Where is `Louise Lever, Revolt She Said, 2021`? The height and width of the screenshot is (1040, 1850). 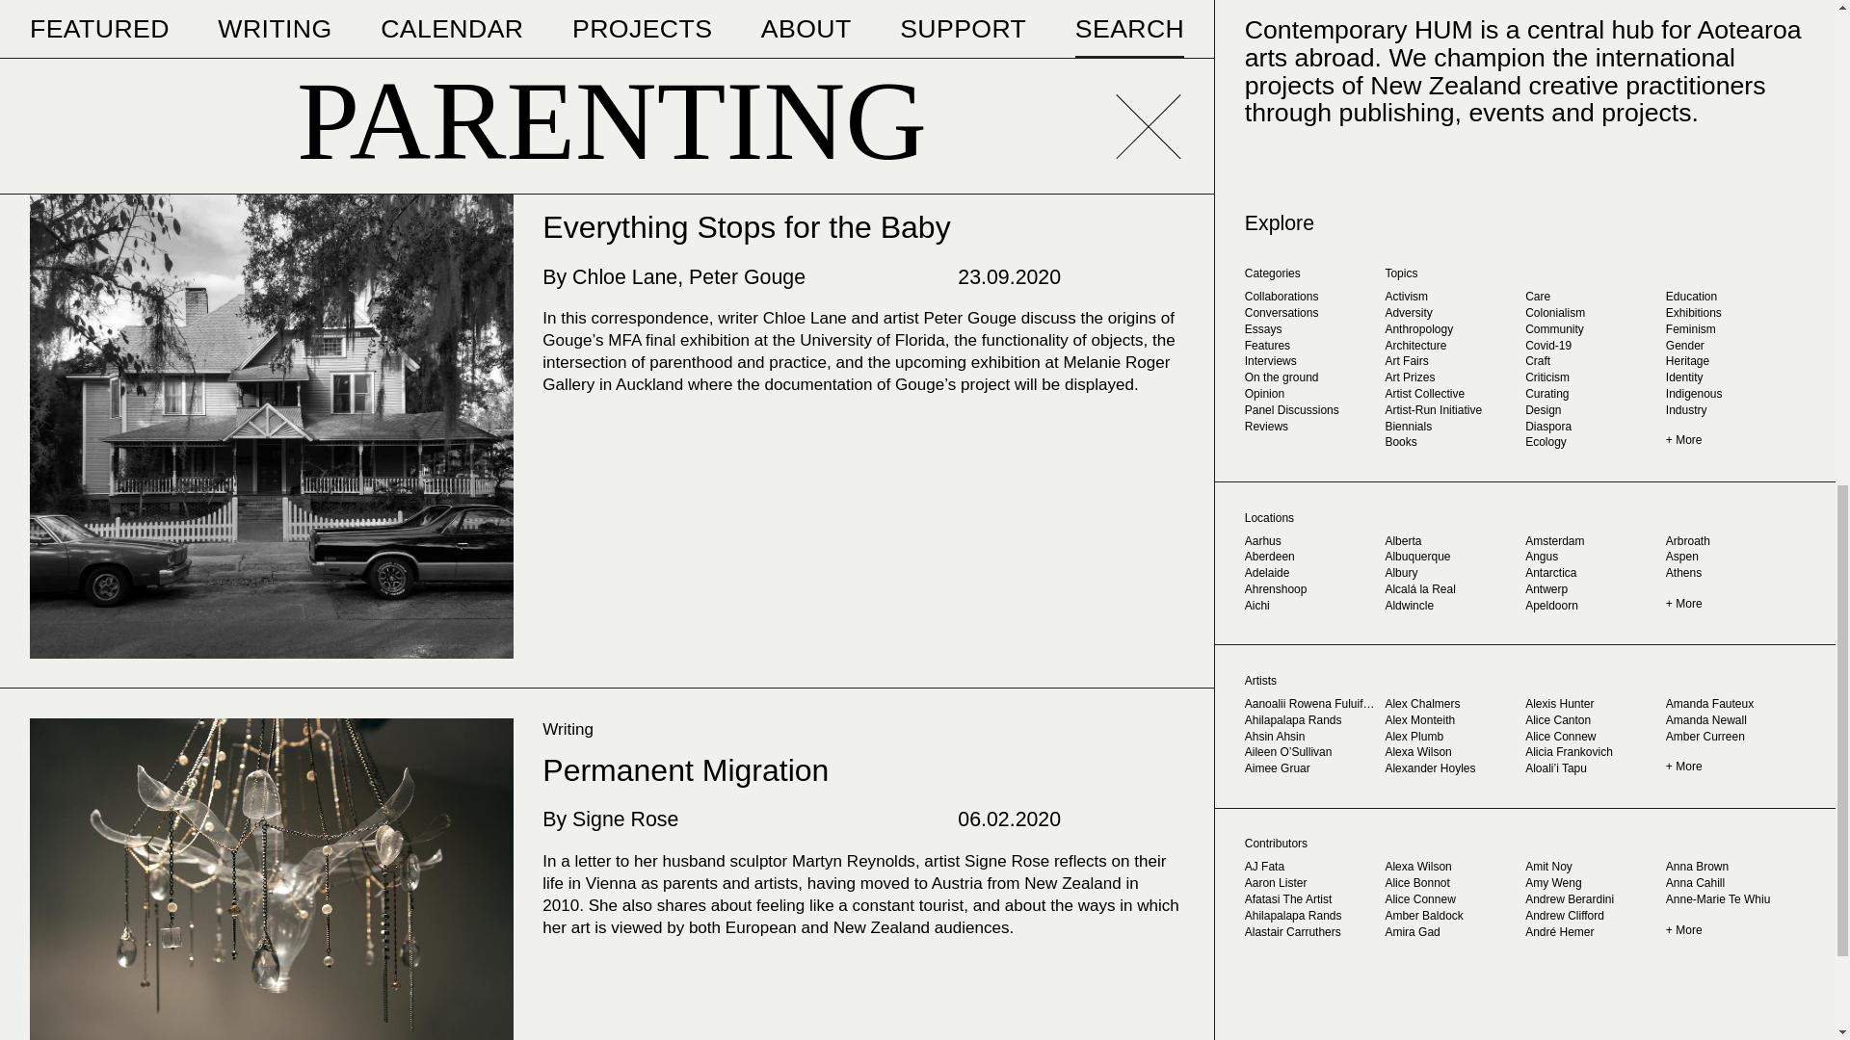 Louise Lever, Revolt She Said, 2021 is located at coordinates (272, 58).